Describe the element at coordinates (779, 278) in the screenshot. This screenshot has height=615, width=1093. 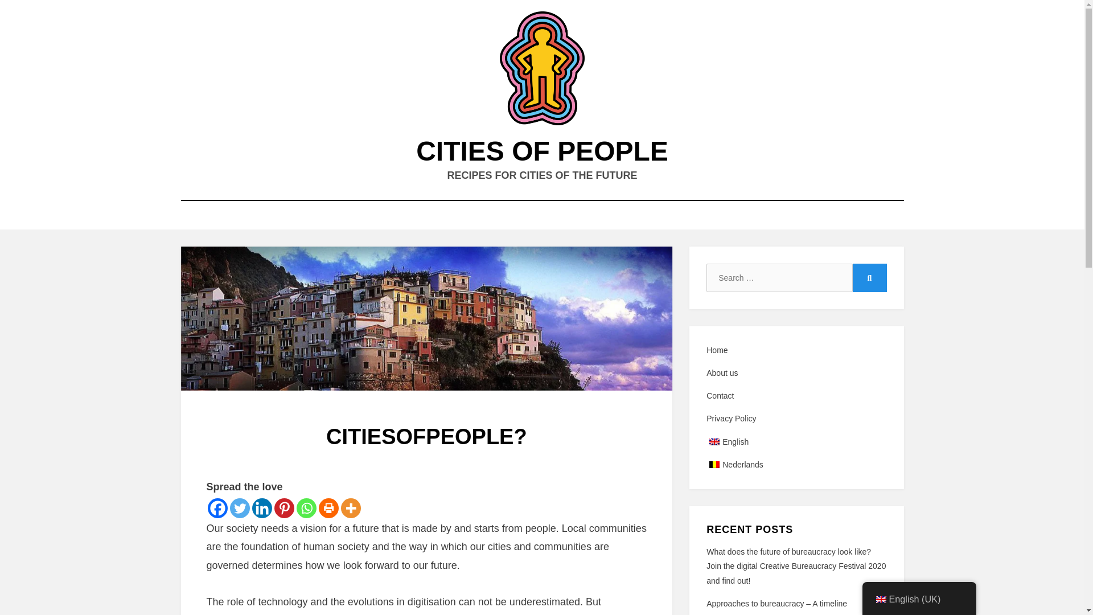
I see `Search for:` at that location.